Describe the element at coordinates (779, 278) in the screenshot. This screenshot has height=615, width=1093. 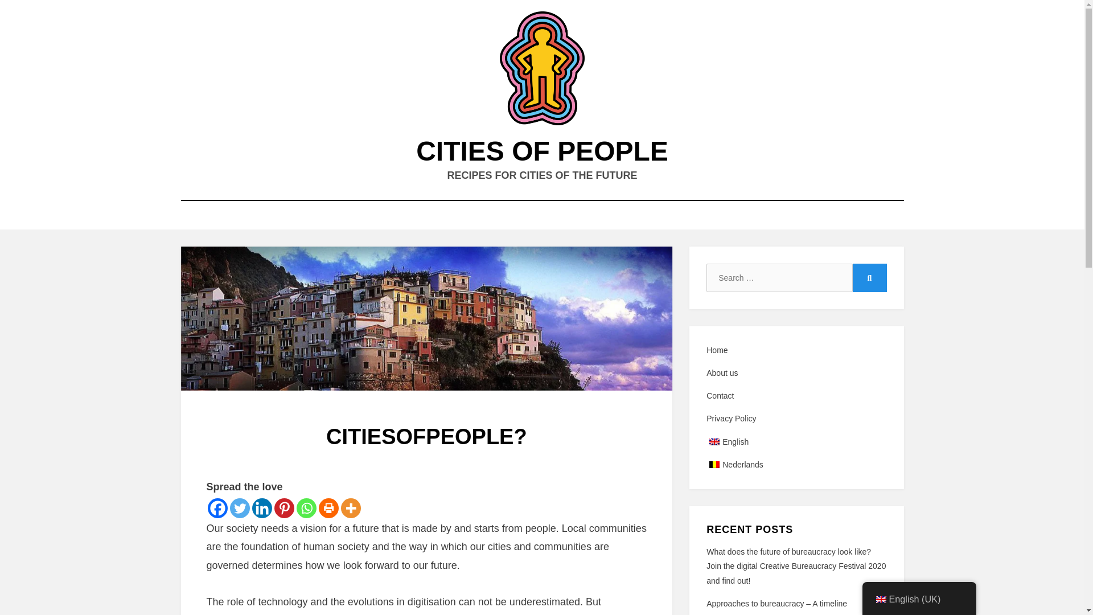
I see `Search for:` at that location.